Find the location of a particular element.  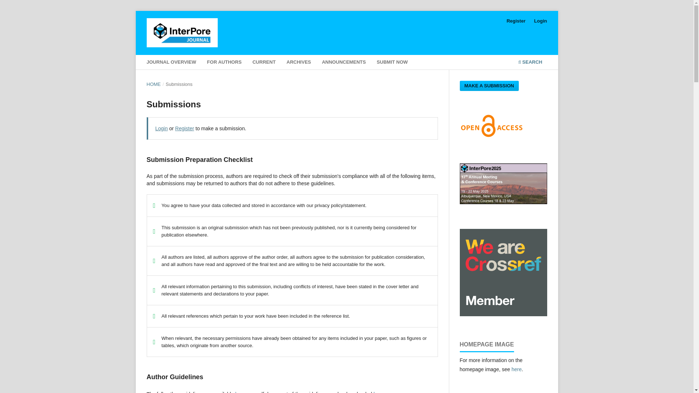

Register is located at coordinates (185, 128).